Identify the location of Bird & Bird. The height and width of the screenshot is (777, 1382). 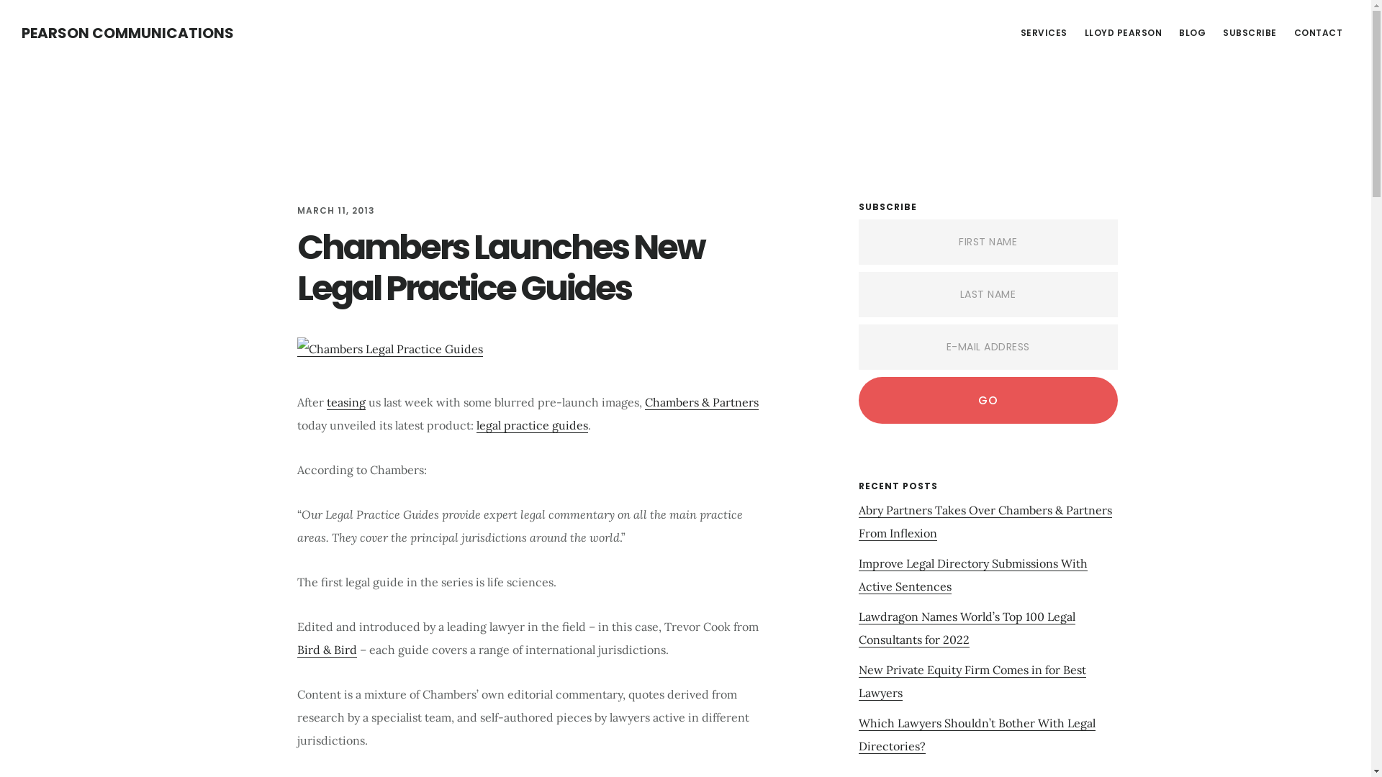
(327, 650).